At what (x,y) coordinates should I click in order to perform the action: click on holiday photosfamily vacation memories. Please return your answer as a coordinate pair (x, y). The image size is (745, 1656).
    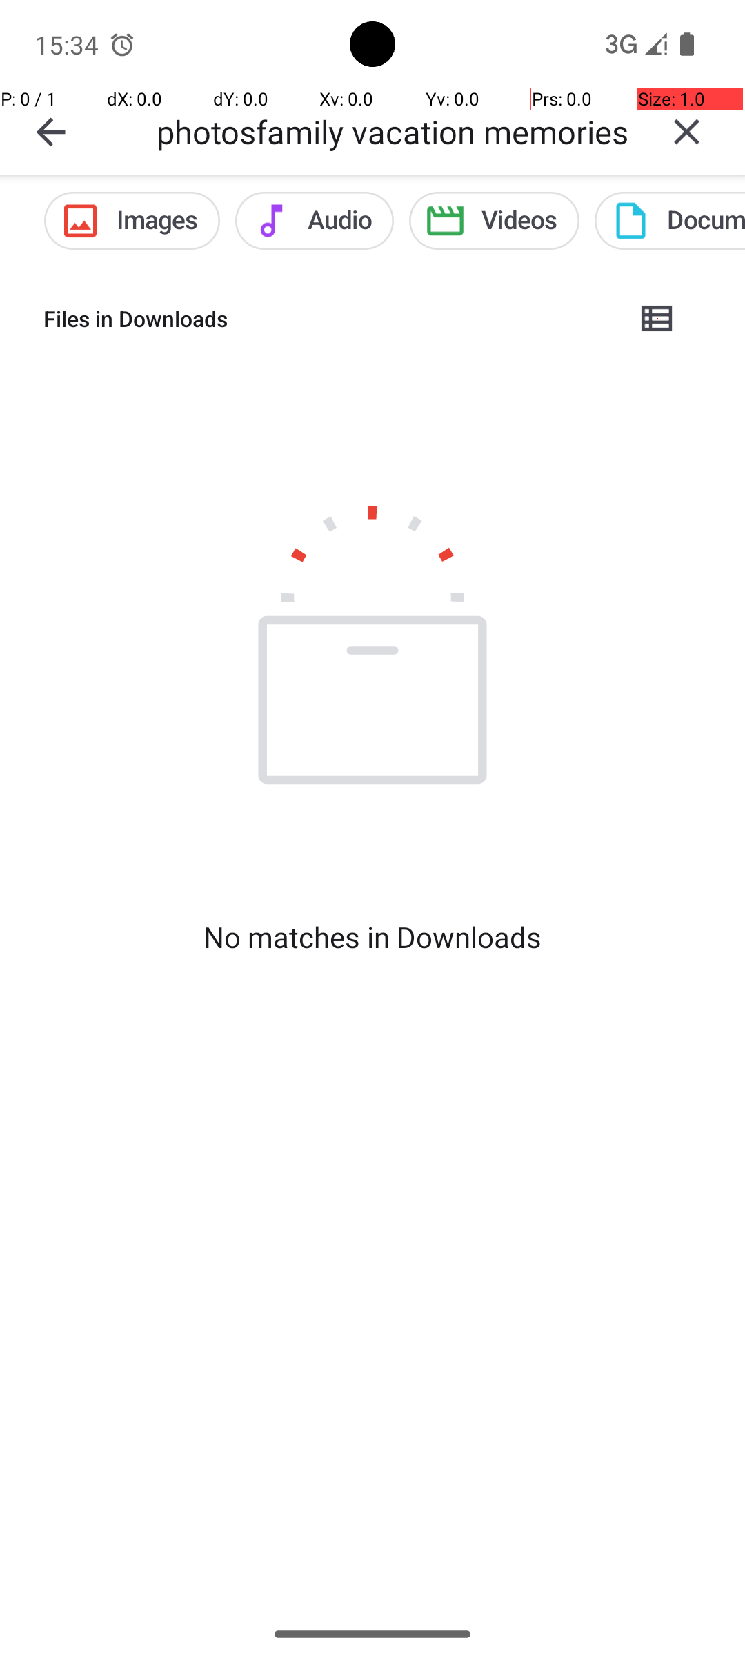
    Looking at the image, I should click on (394, 131).